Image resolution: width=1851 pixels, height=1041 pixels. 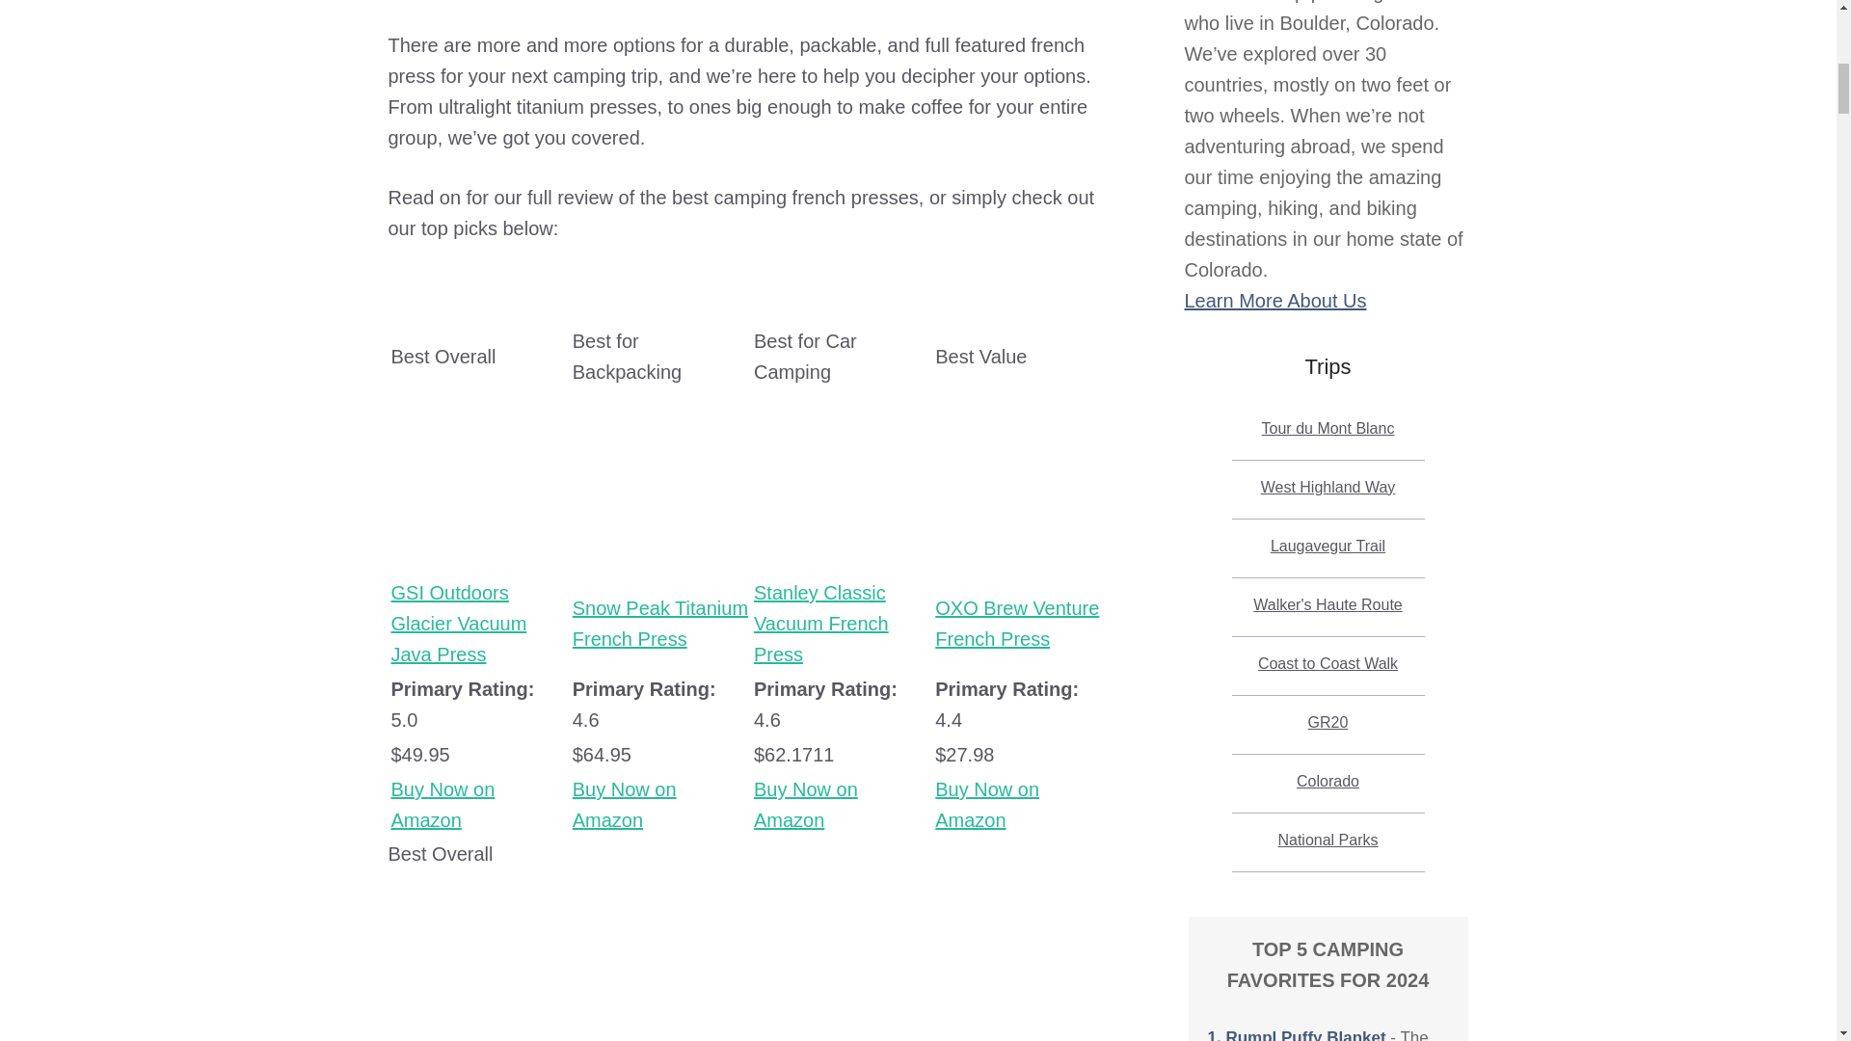 I want to click on Snow Peak Titanium French Press, so click(x=625, y=804).